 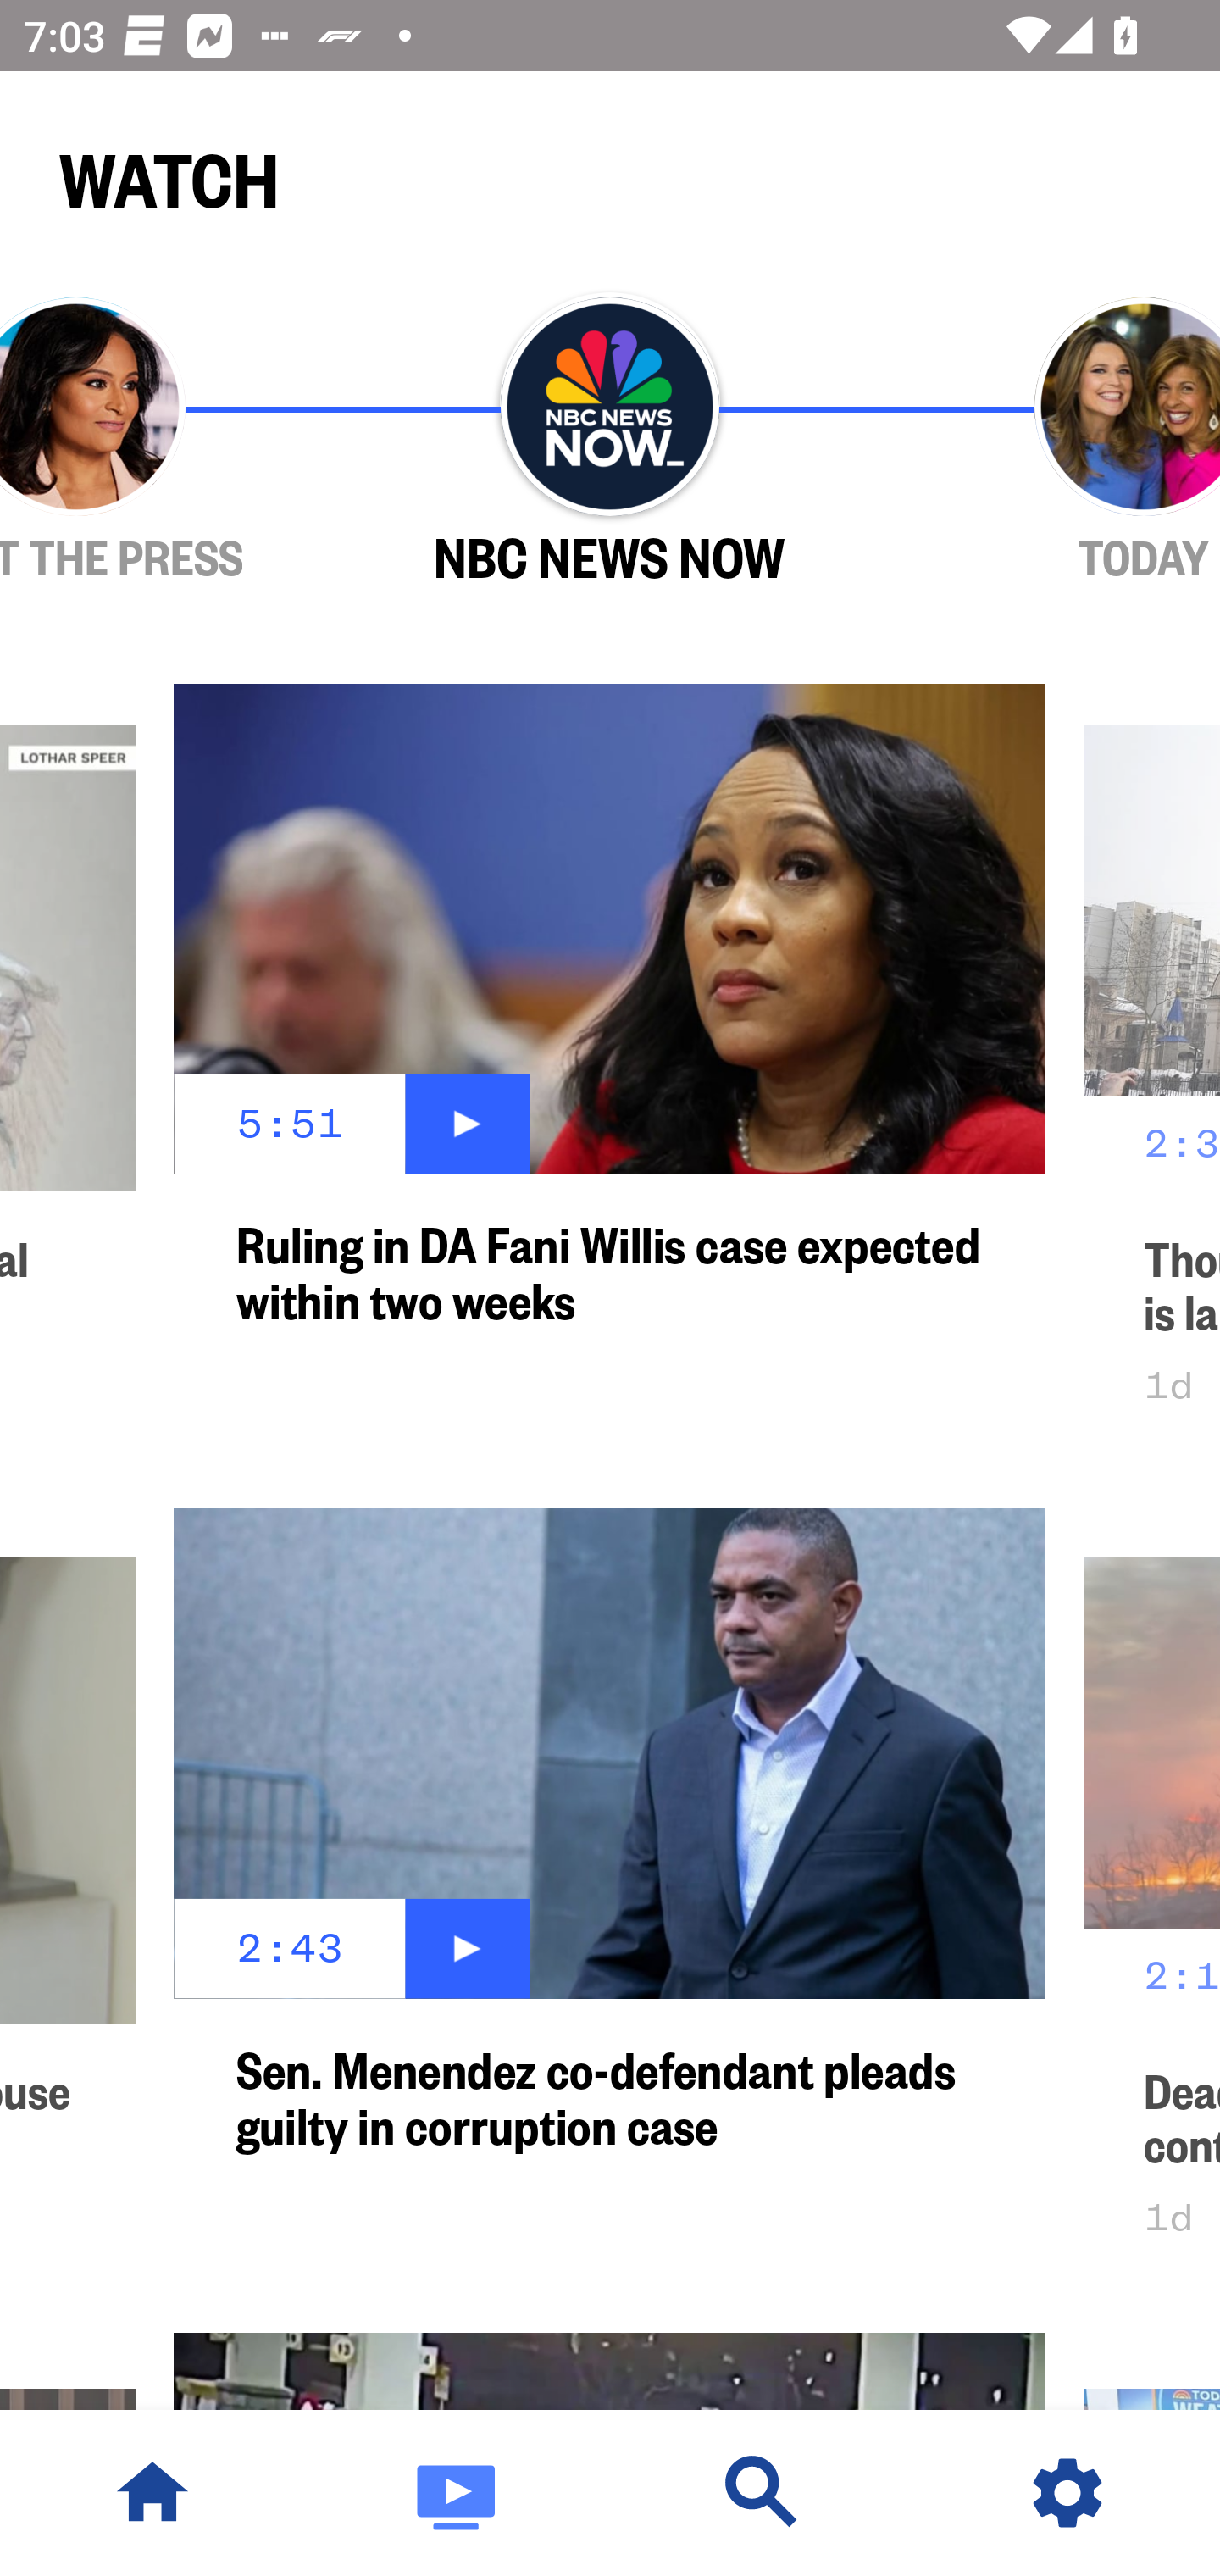 I want to click on NBC News Home, so click(x=152, y=2493).